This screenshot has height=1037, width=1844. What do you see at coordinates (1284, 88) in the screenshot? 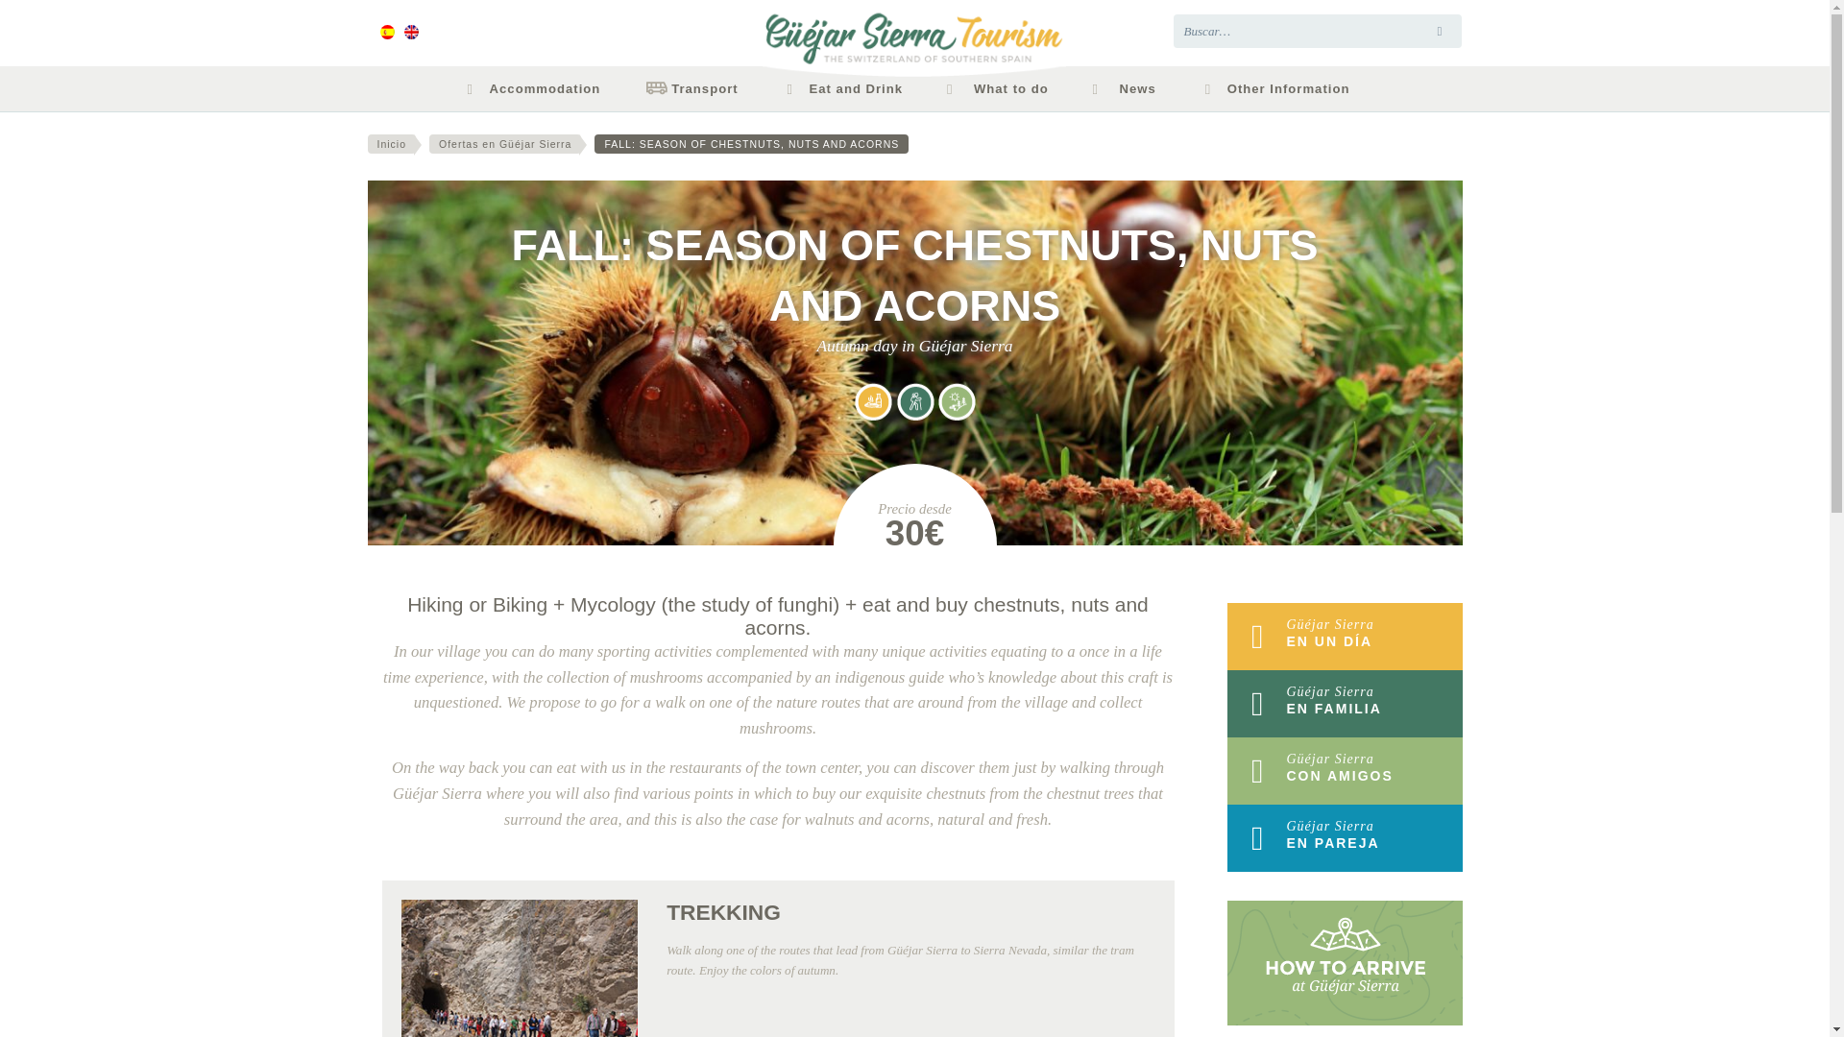
I see `Other Information` at bounding box center [1284, 88].